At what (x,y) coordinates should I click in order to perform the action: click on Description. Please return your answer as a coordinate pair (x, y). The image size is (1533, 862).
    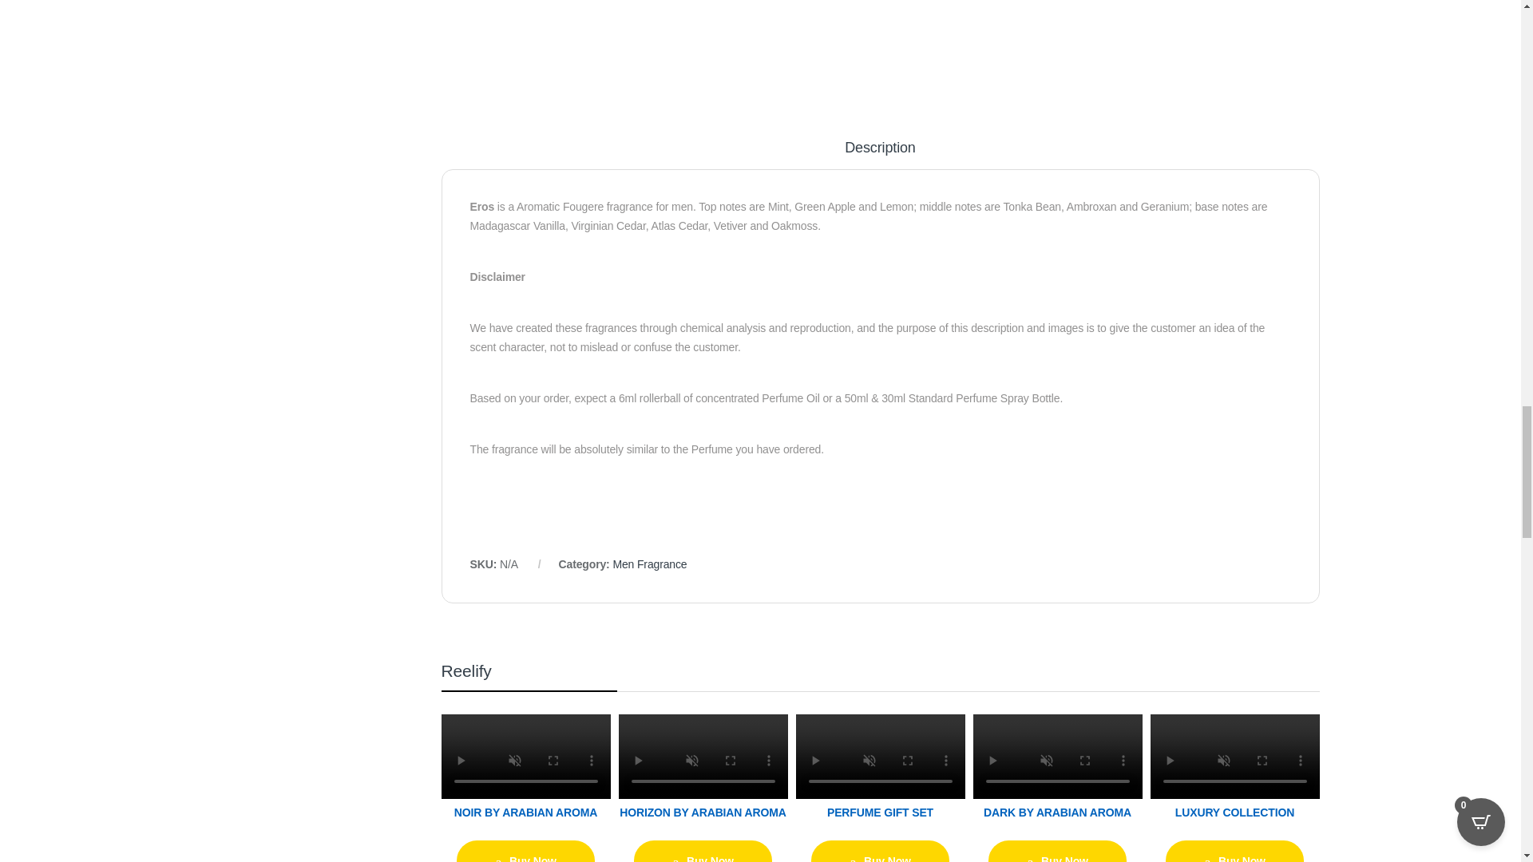
    Looking at the image, I should click on (880, 155).